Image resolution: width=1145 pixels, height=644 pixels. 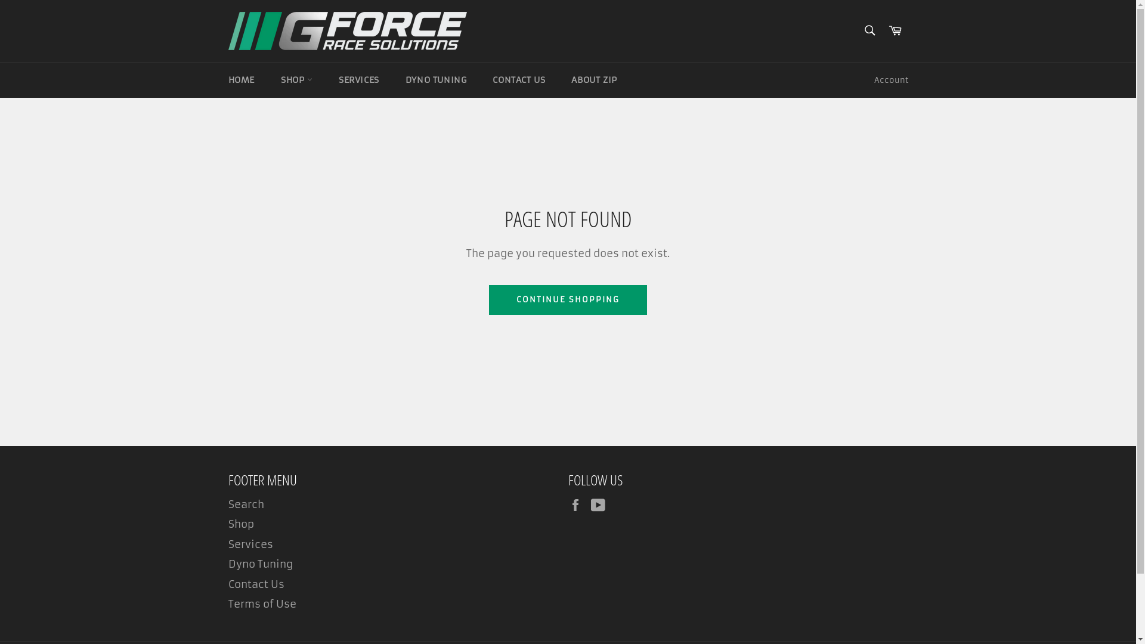 I want to click on Terms of Use, so click(x=262, y=604).